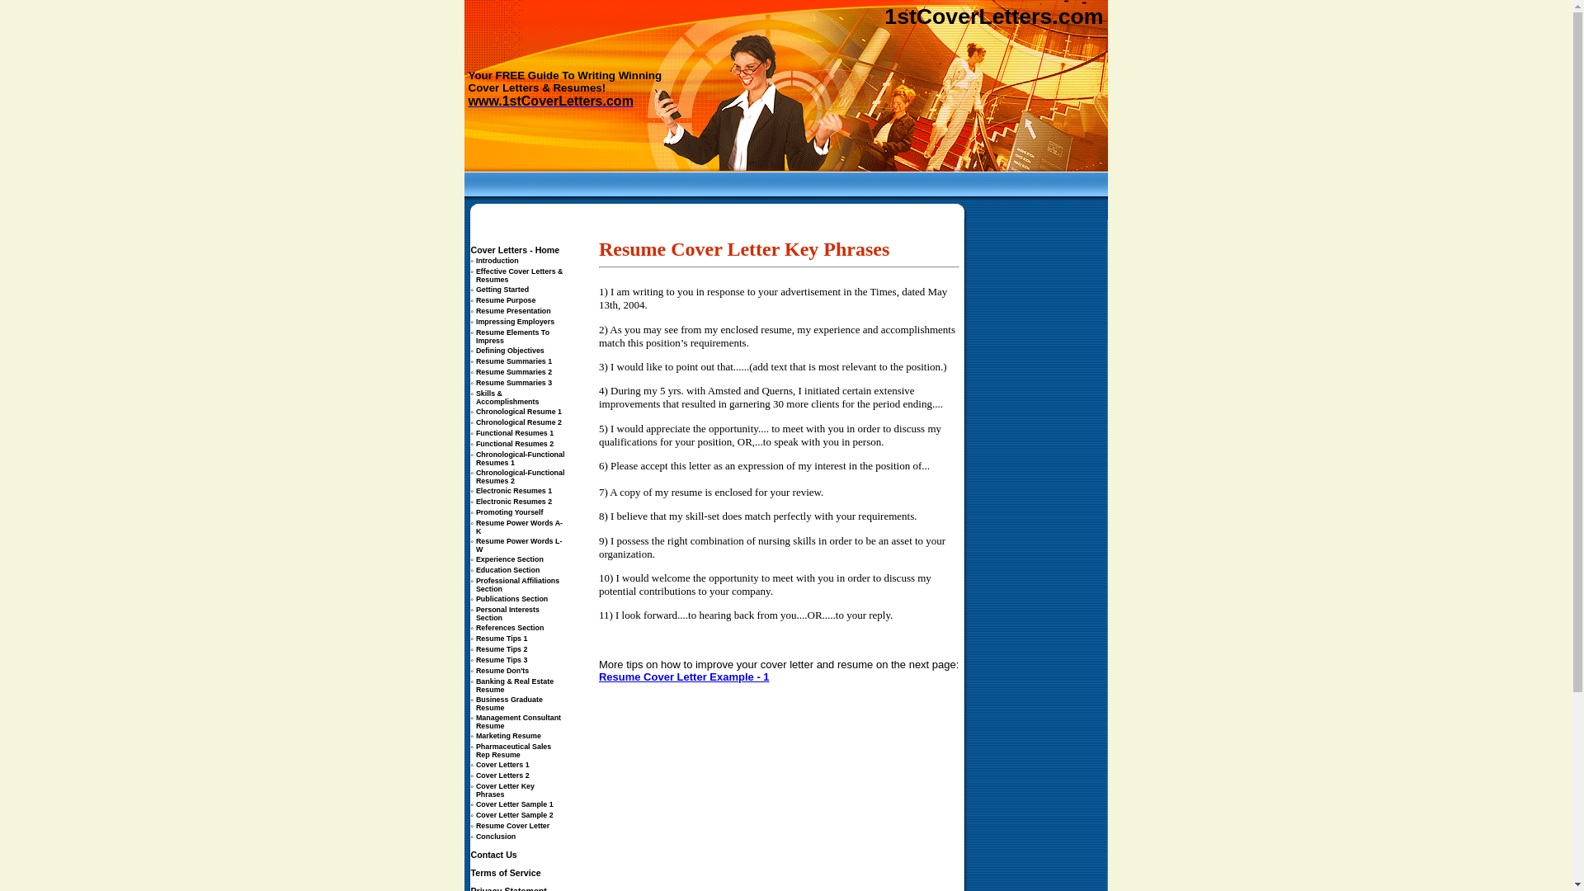  What do you see at coordinates (497, 260) in the screenshot?
I see `Introduction` at bounding box center [497, 260].